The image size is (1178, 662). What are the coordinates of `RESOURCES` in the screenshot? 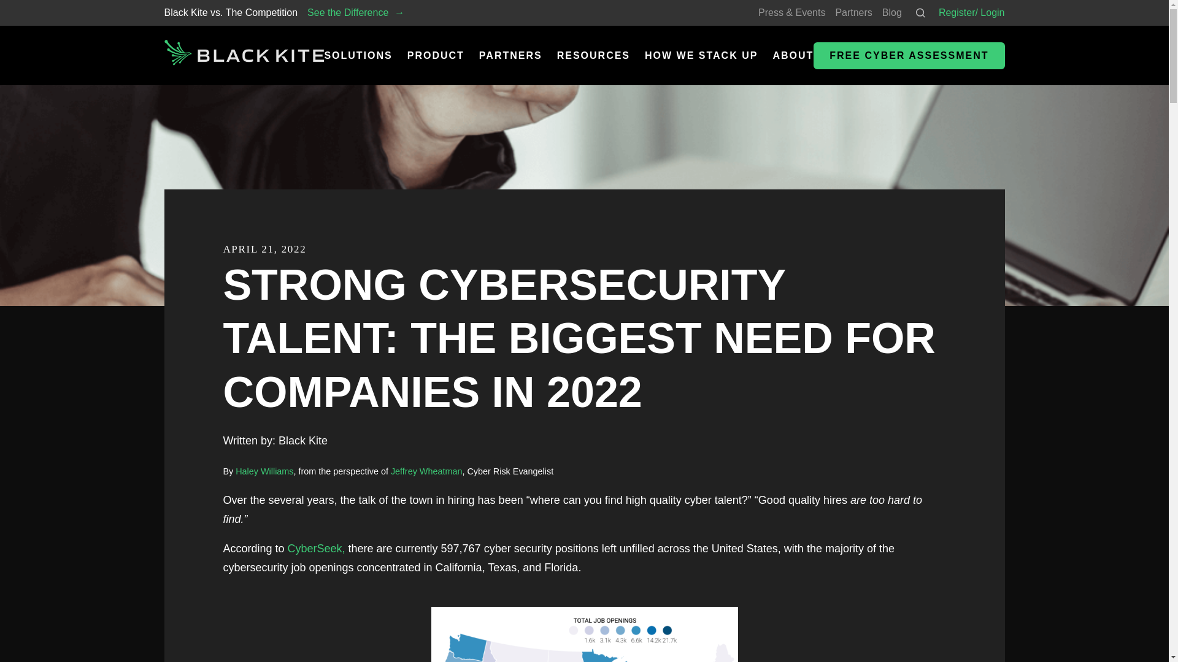 It's located at (594, 55).